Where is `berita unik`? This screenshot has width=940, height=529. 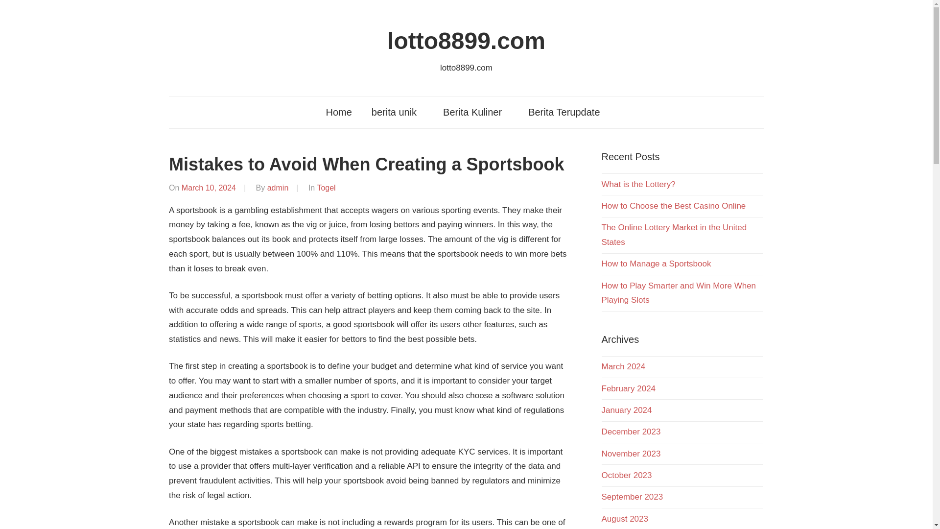 berita unik is located at coordinates (398, 112).